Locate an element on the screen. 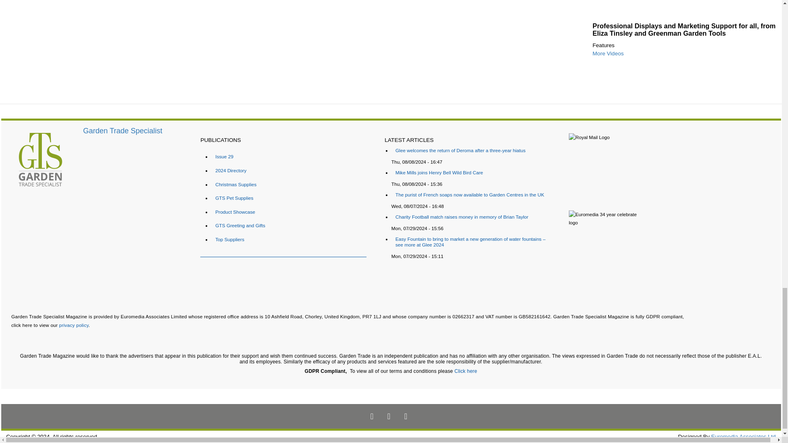 The height and width of the screenshot is (443, 788). Home is located at coordinates (42, 161).